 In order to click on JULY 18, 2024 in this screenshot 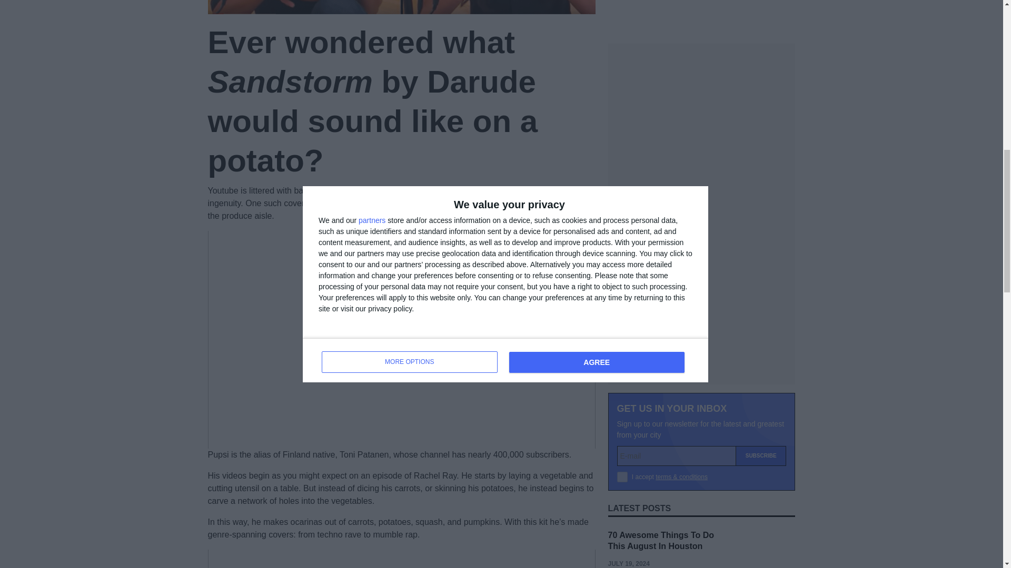, I will do `click(628, 449)`.